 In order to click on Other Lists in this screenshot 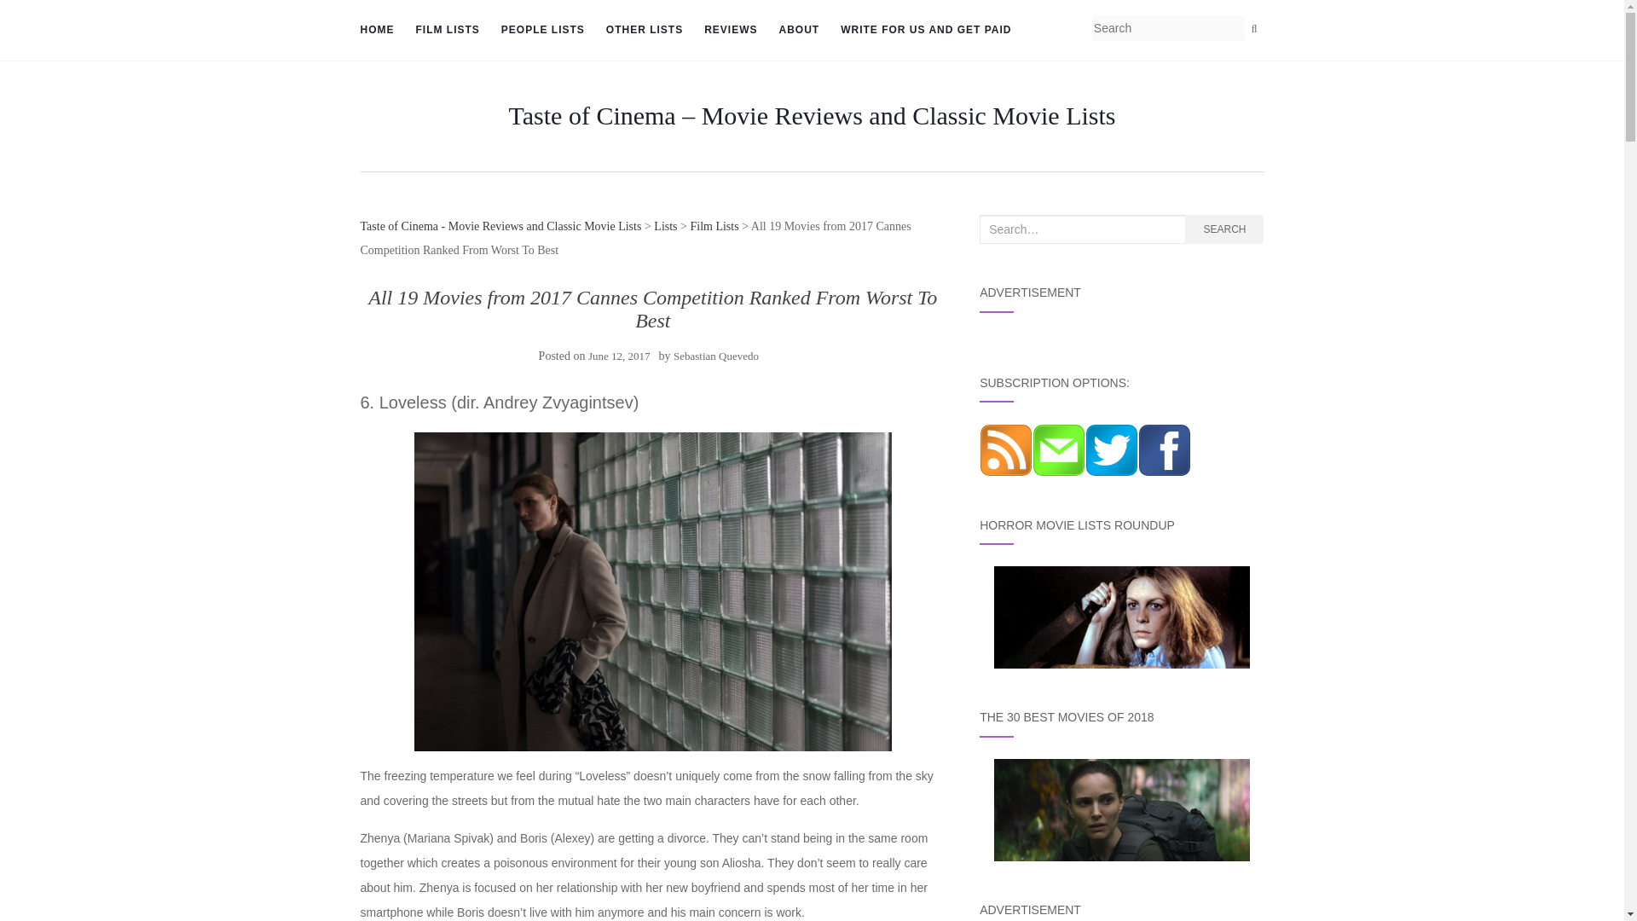, I will do `click(644, 31)`.